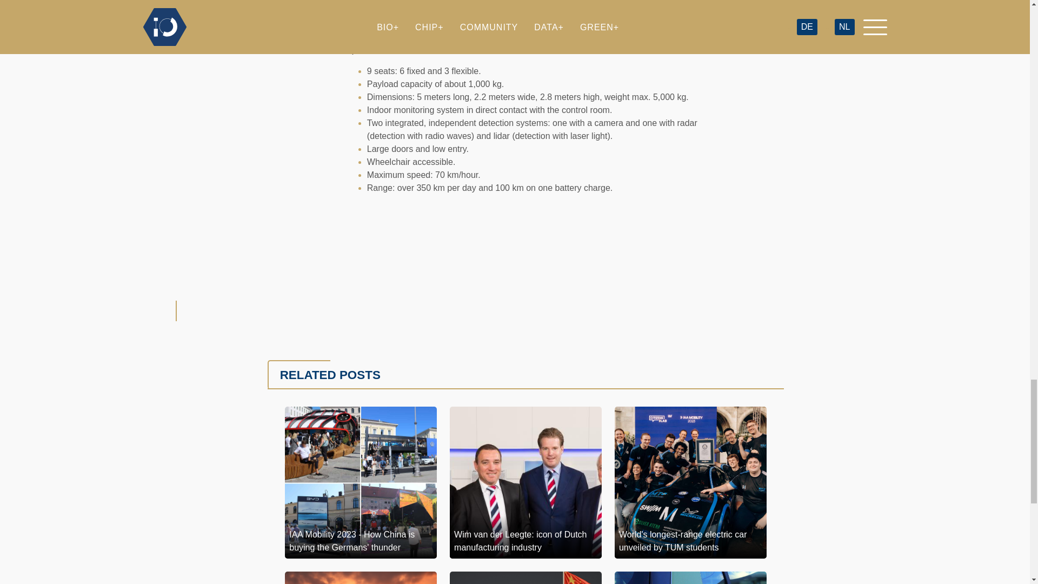  Describe the element at coordinates (525, 482) in the screenshot. I see `Wim van der Leegte: icon of Dutch manufacturing industry` at that location.